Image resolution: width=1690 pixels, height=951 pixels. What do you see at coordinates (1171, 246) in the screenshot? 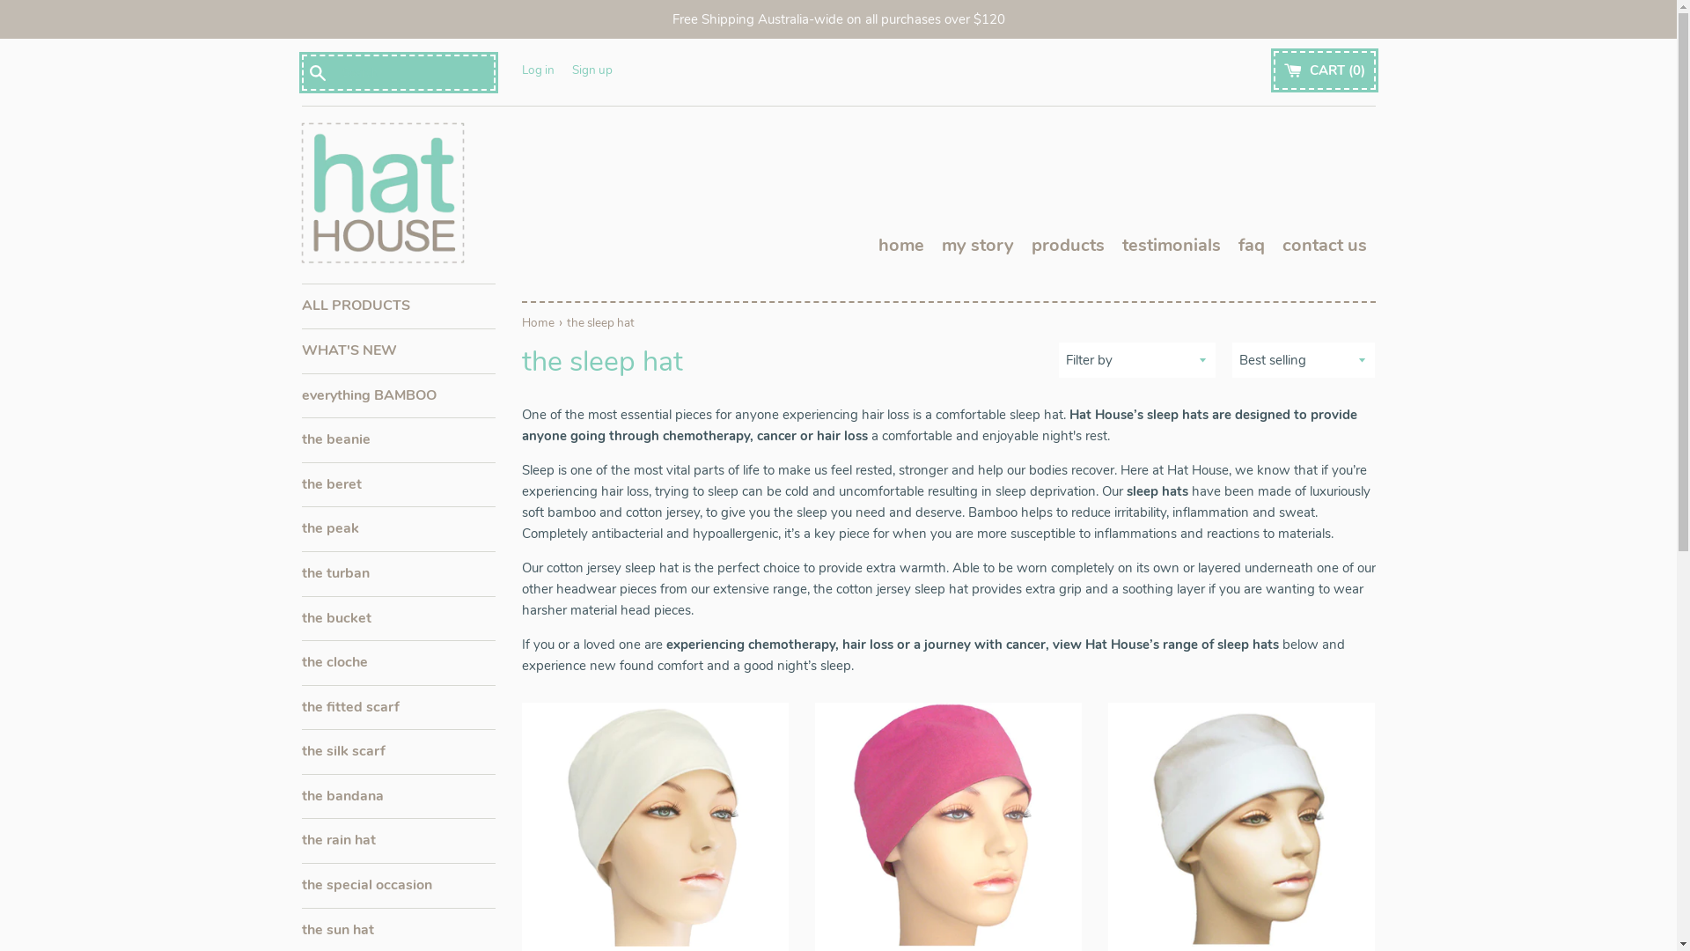
I see `testimonials` at bounding box center [1171, 246].